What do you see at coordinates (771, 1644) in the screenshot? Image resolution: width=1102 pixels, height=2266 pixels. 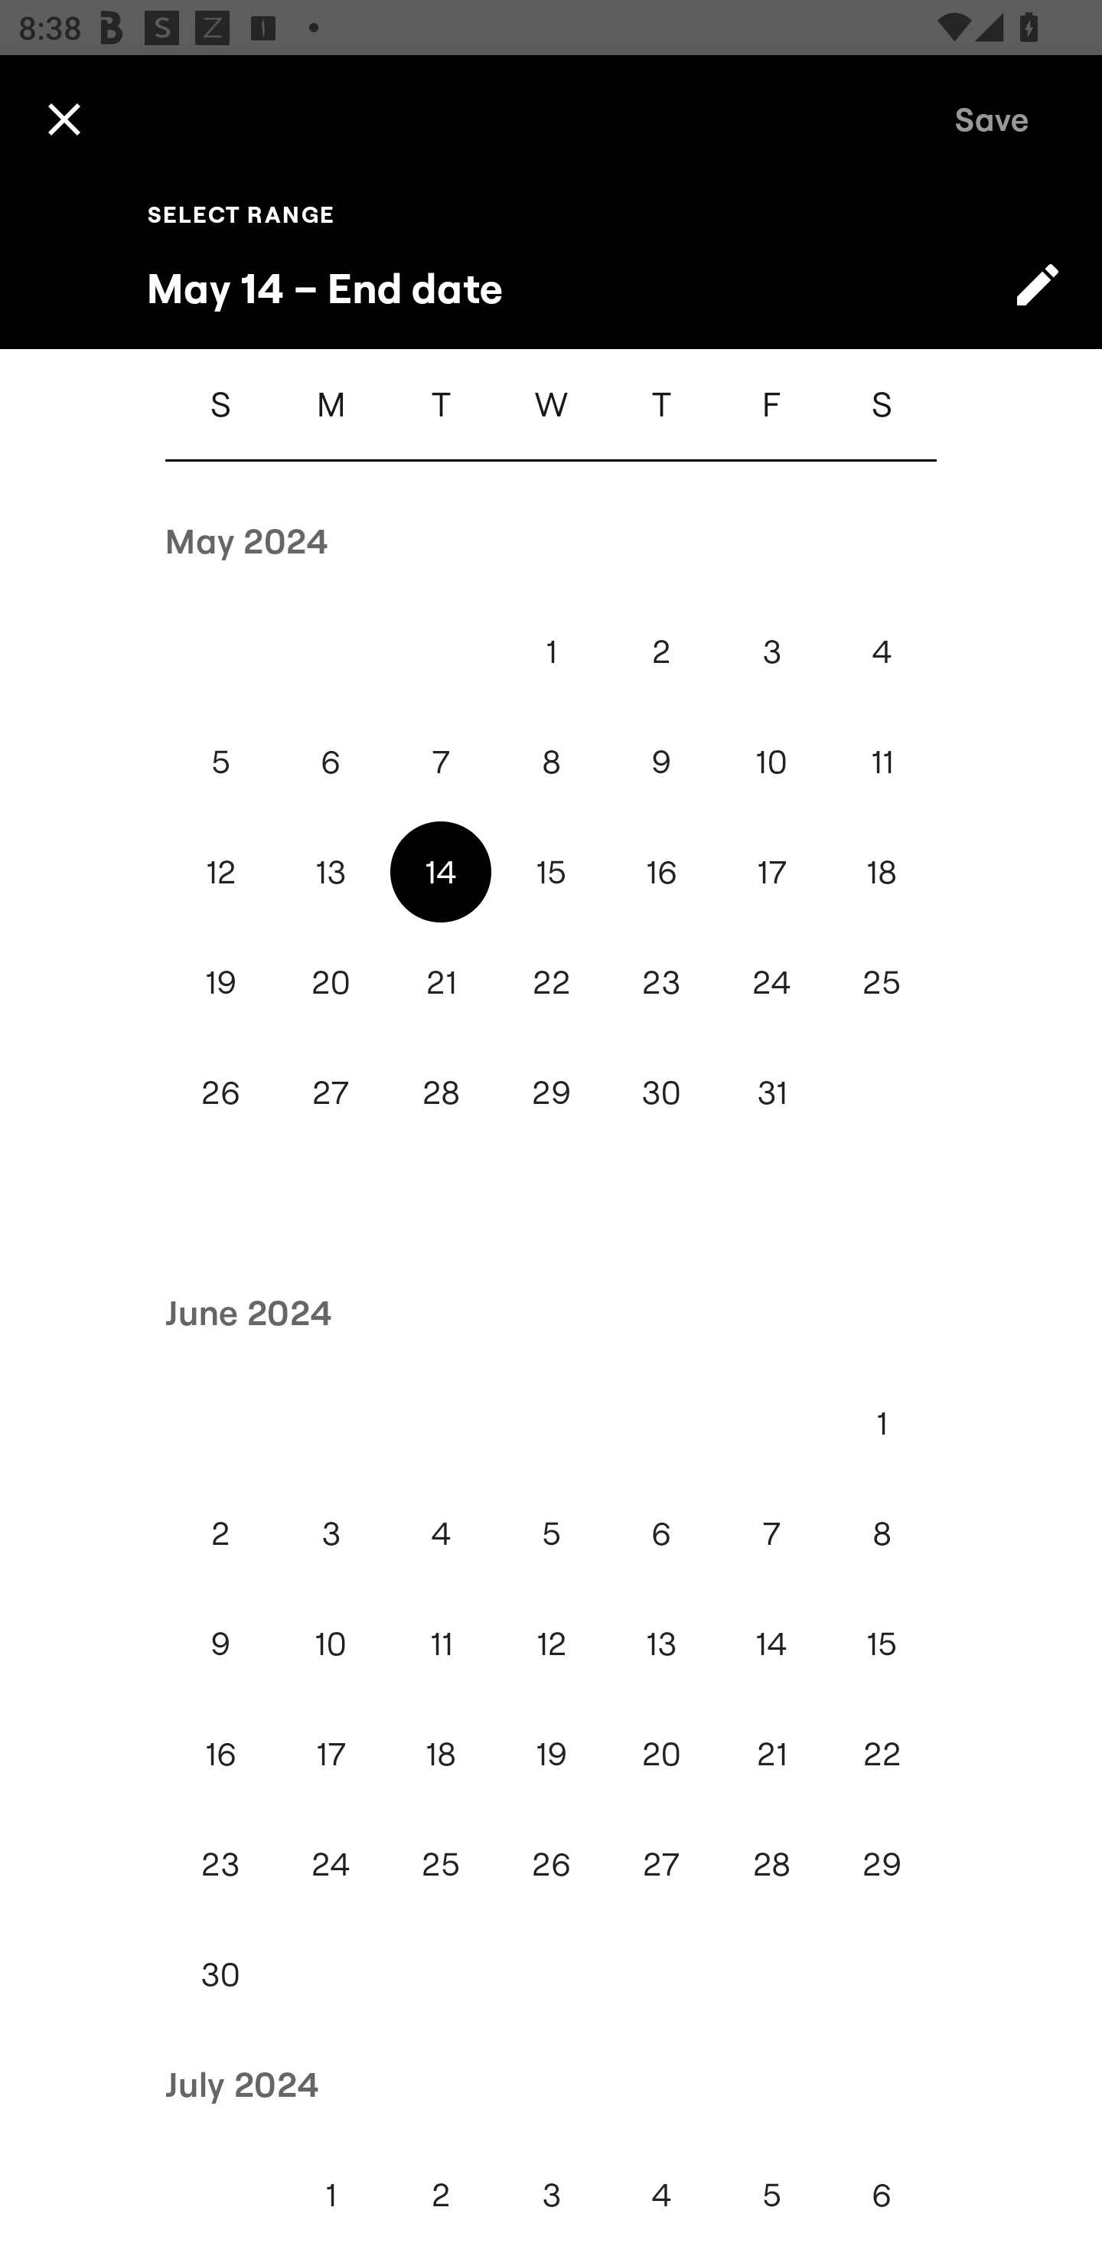 I see `14 Fri, Jun 14` at bounding box center [771, 1644].